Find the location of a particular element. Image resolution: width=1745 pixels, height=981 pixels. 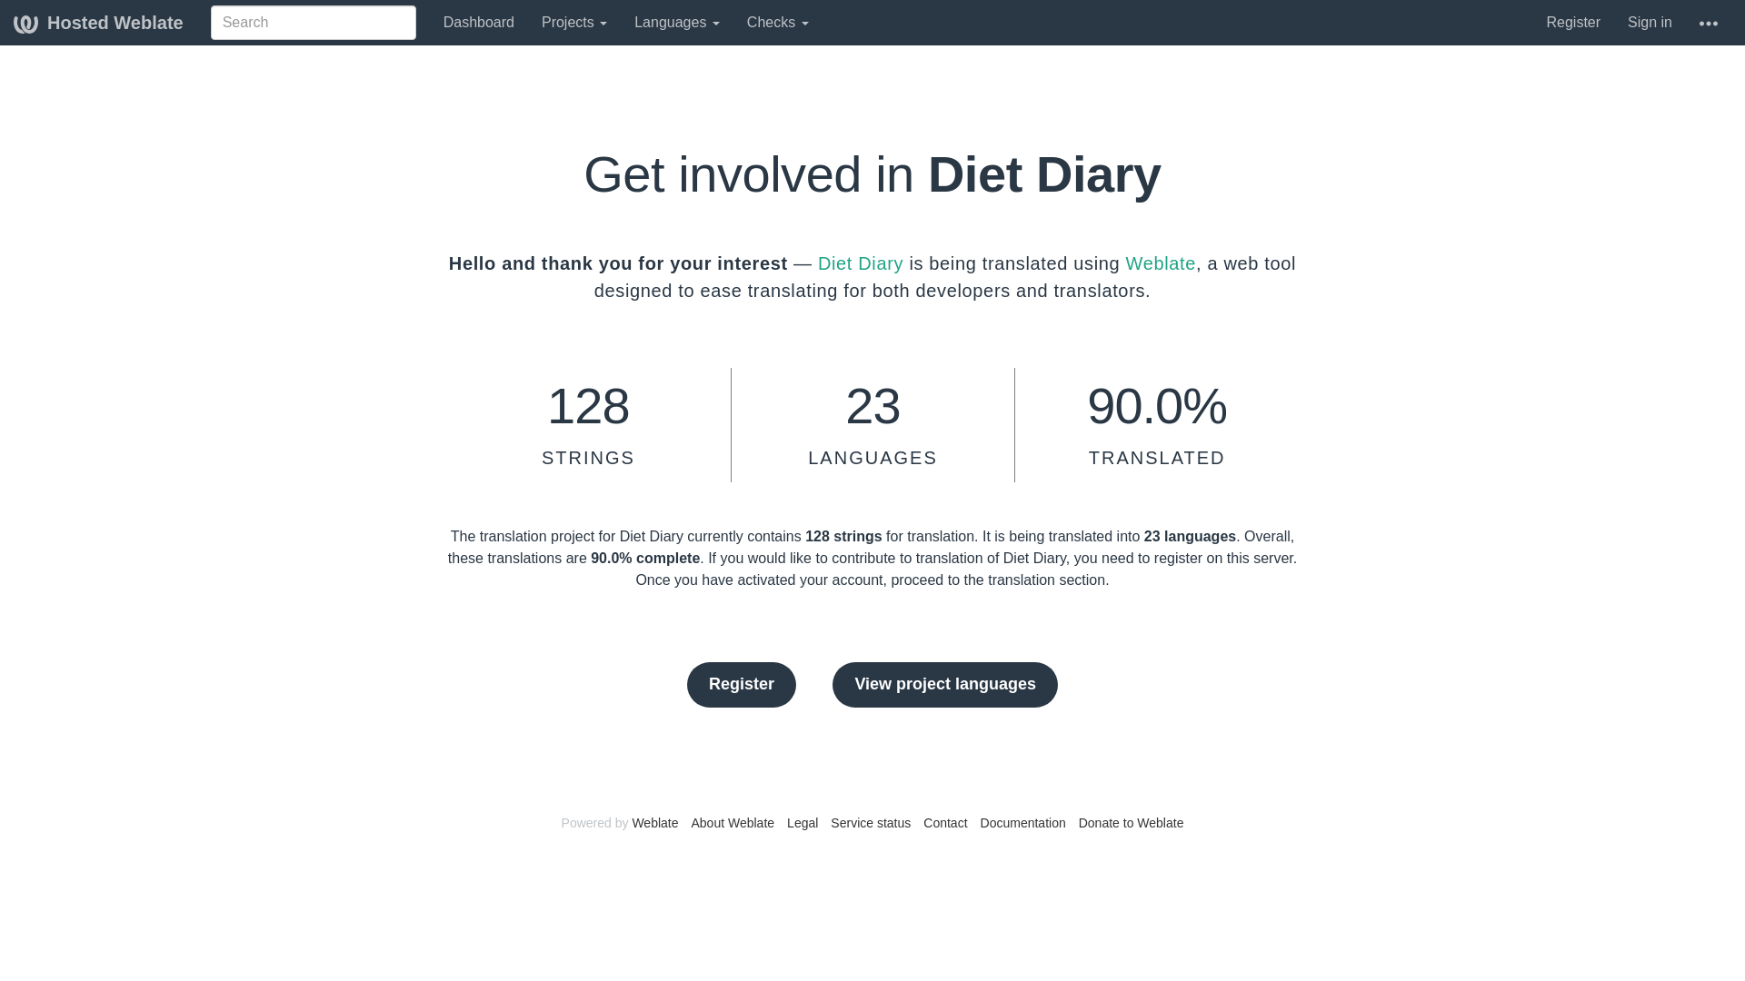

Checks is located at coordinates (777, 22).